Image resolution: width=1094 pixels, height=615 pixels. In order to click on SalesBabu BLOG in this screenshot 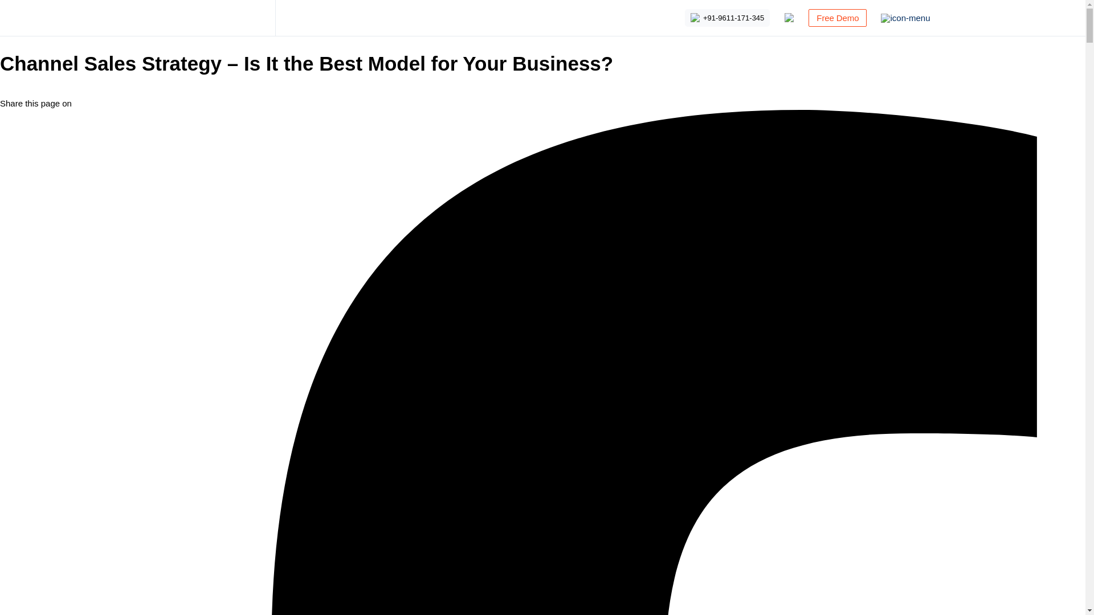, I will do `click(207, 20)`.